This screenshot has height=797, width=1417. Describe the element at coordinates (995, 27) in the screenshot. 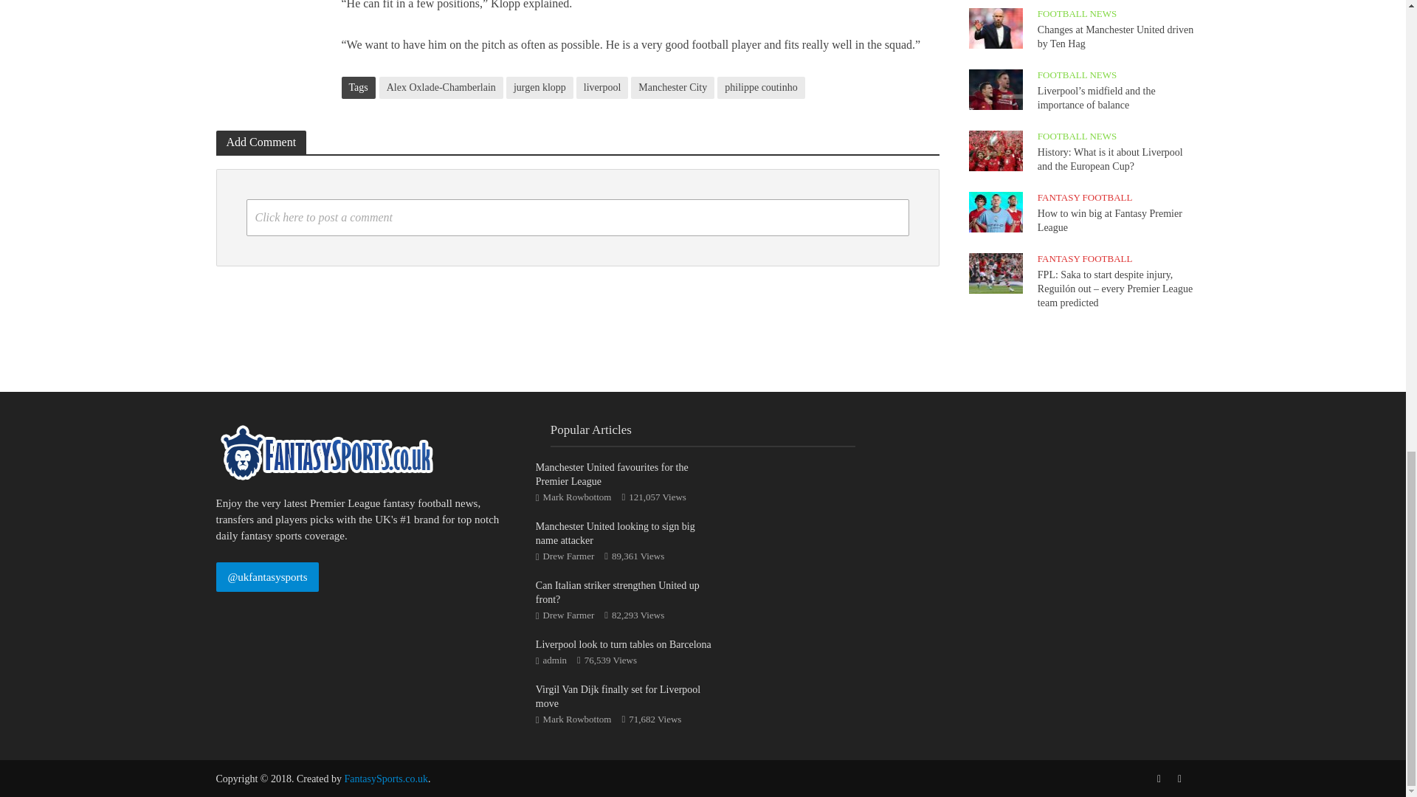

I see `Changes at Manchester United driven by Ten Hag` at that location.